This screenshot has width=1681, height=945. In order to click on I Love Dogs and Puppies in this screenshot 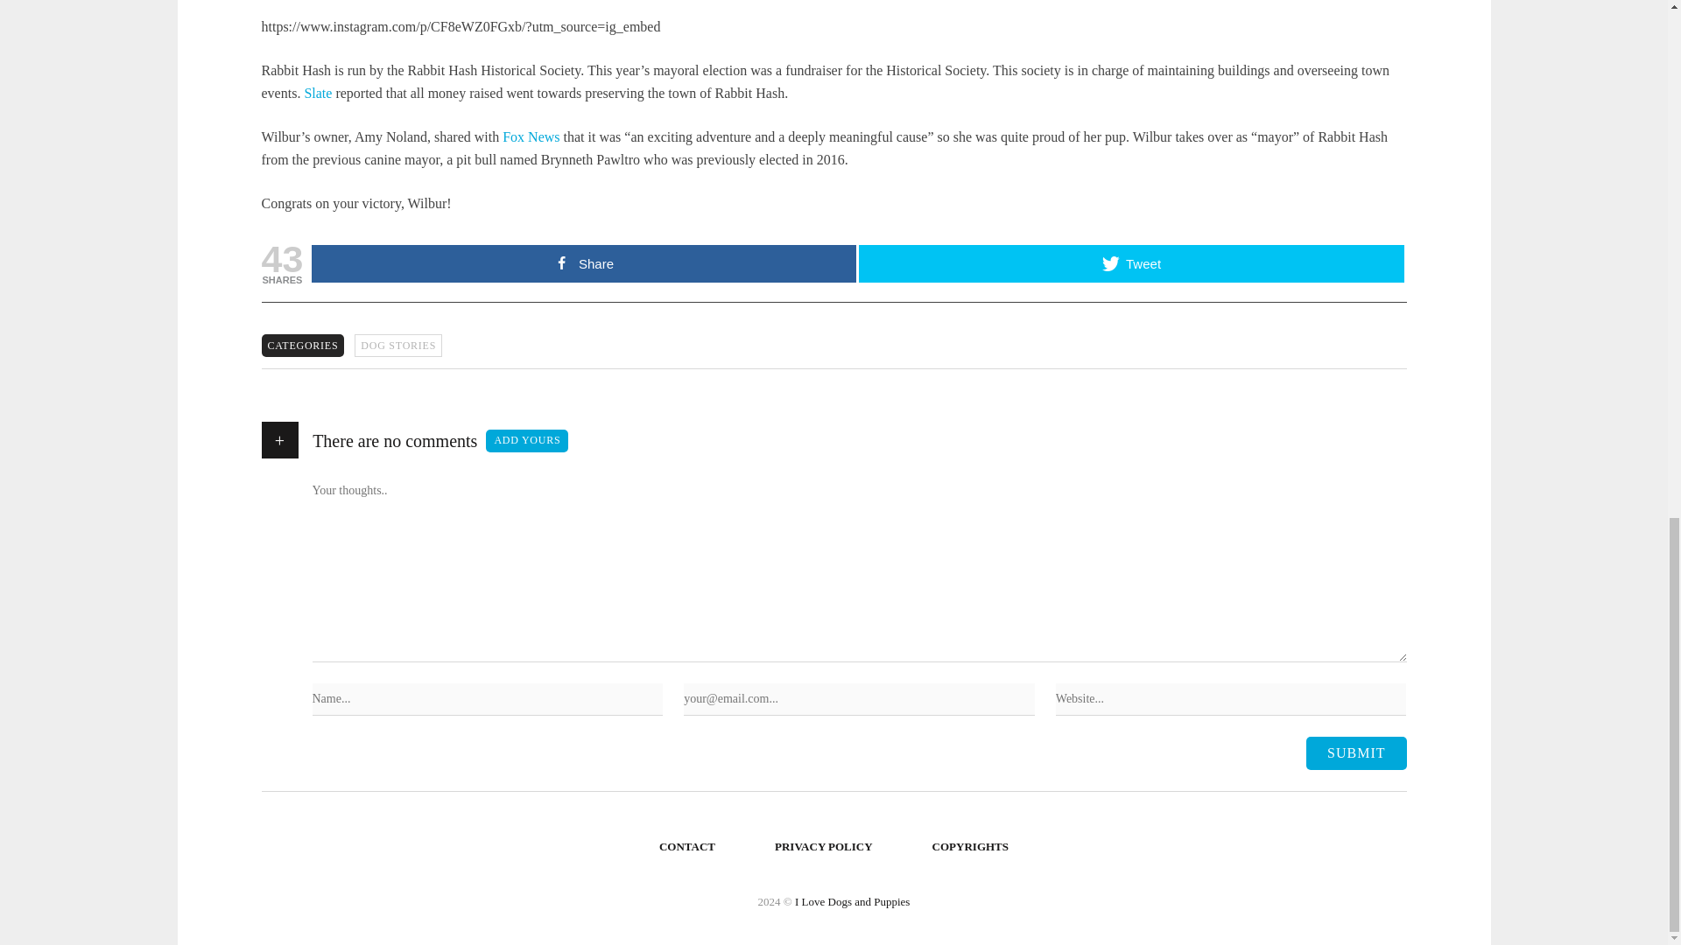, I will do `click(852, 901)`.